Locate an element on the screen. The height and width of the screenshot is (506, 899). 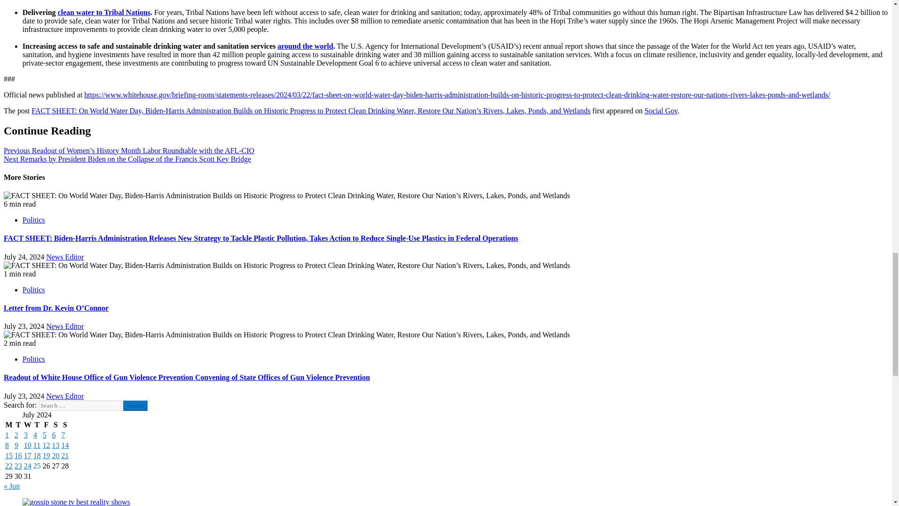
Thursday is located at coordinates (37, 424).